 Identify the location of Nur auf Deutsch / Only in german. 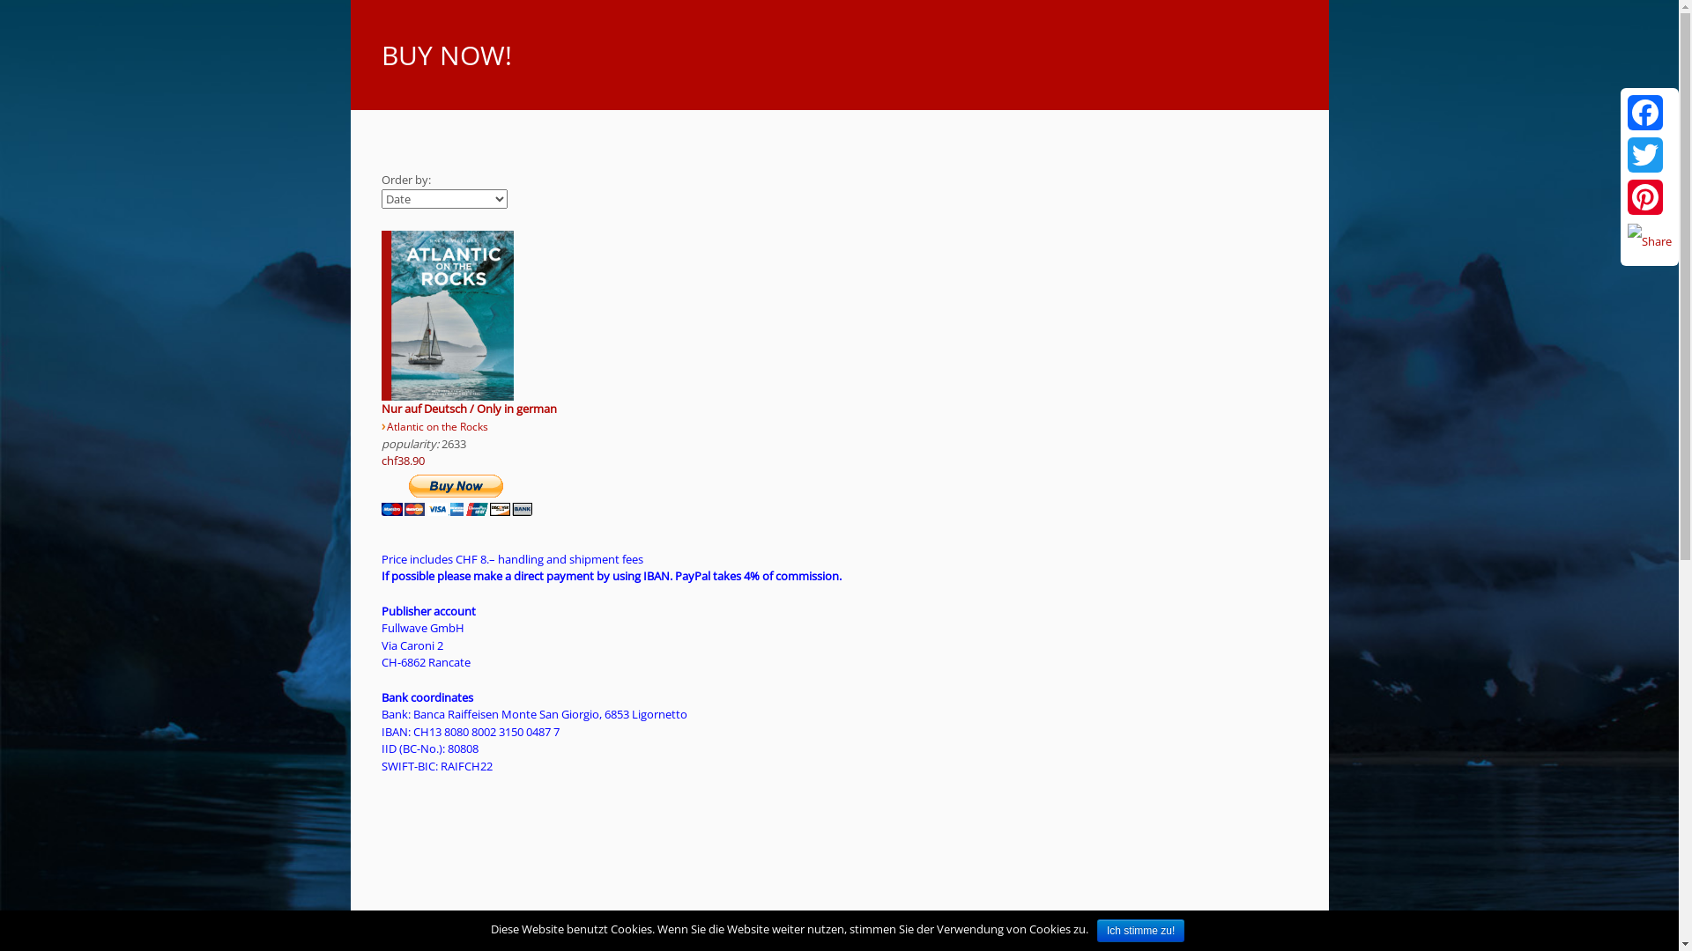
(469, 409).